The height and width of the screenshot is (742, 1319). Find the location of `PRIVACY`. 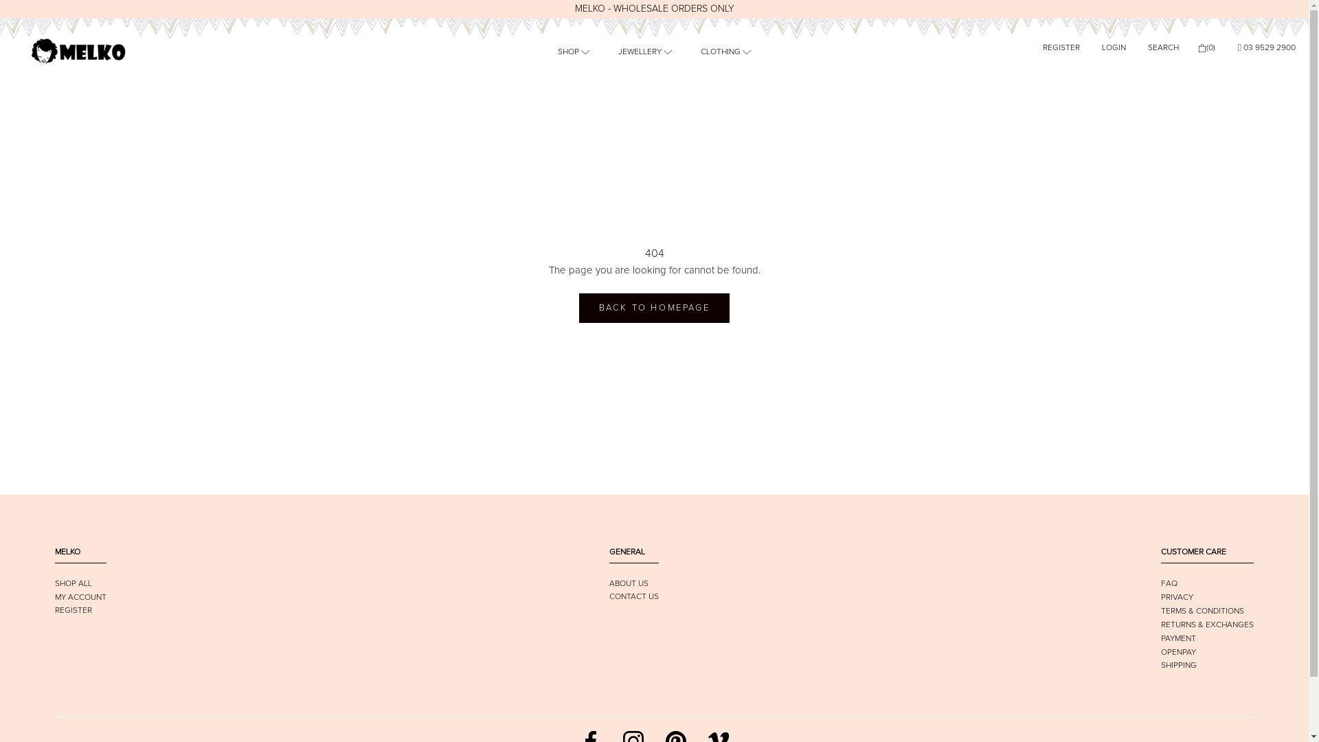

PRIVACY is located at coordinates (1177, 598).